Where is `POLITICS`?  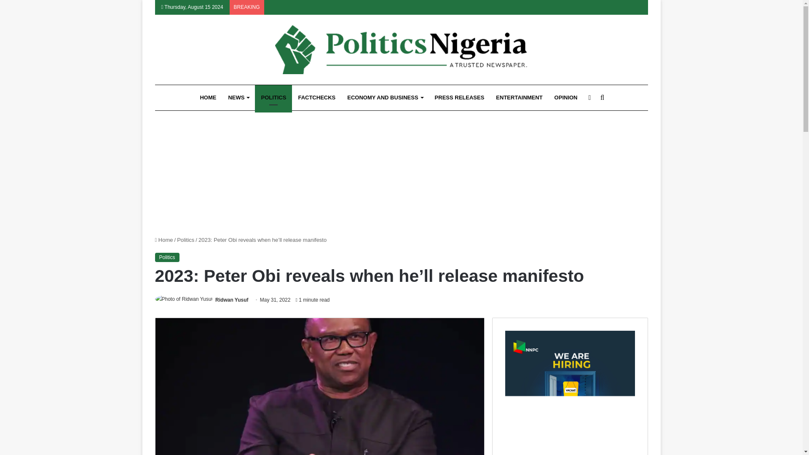
POLITICS is located at coordinates (273, 98).